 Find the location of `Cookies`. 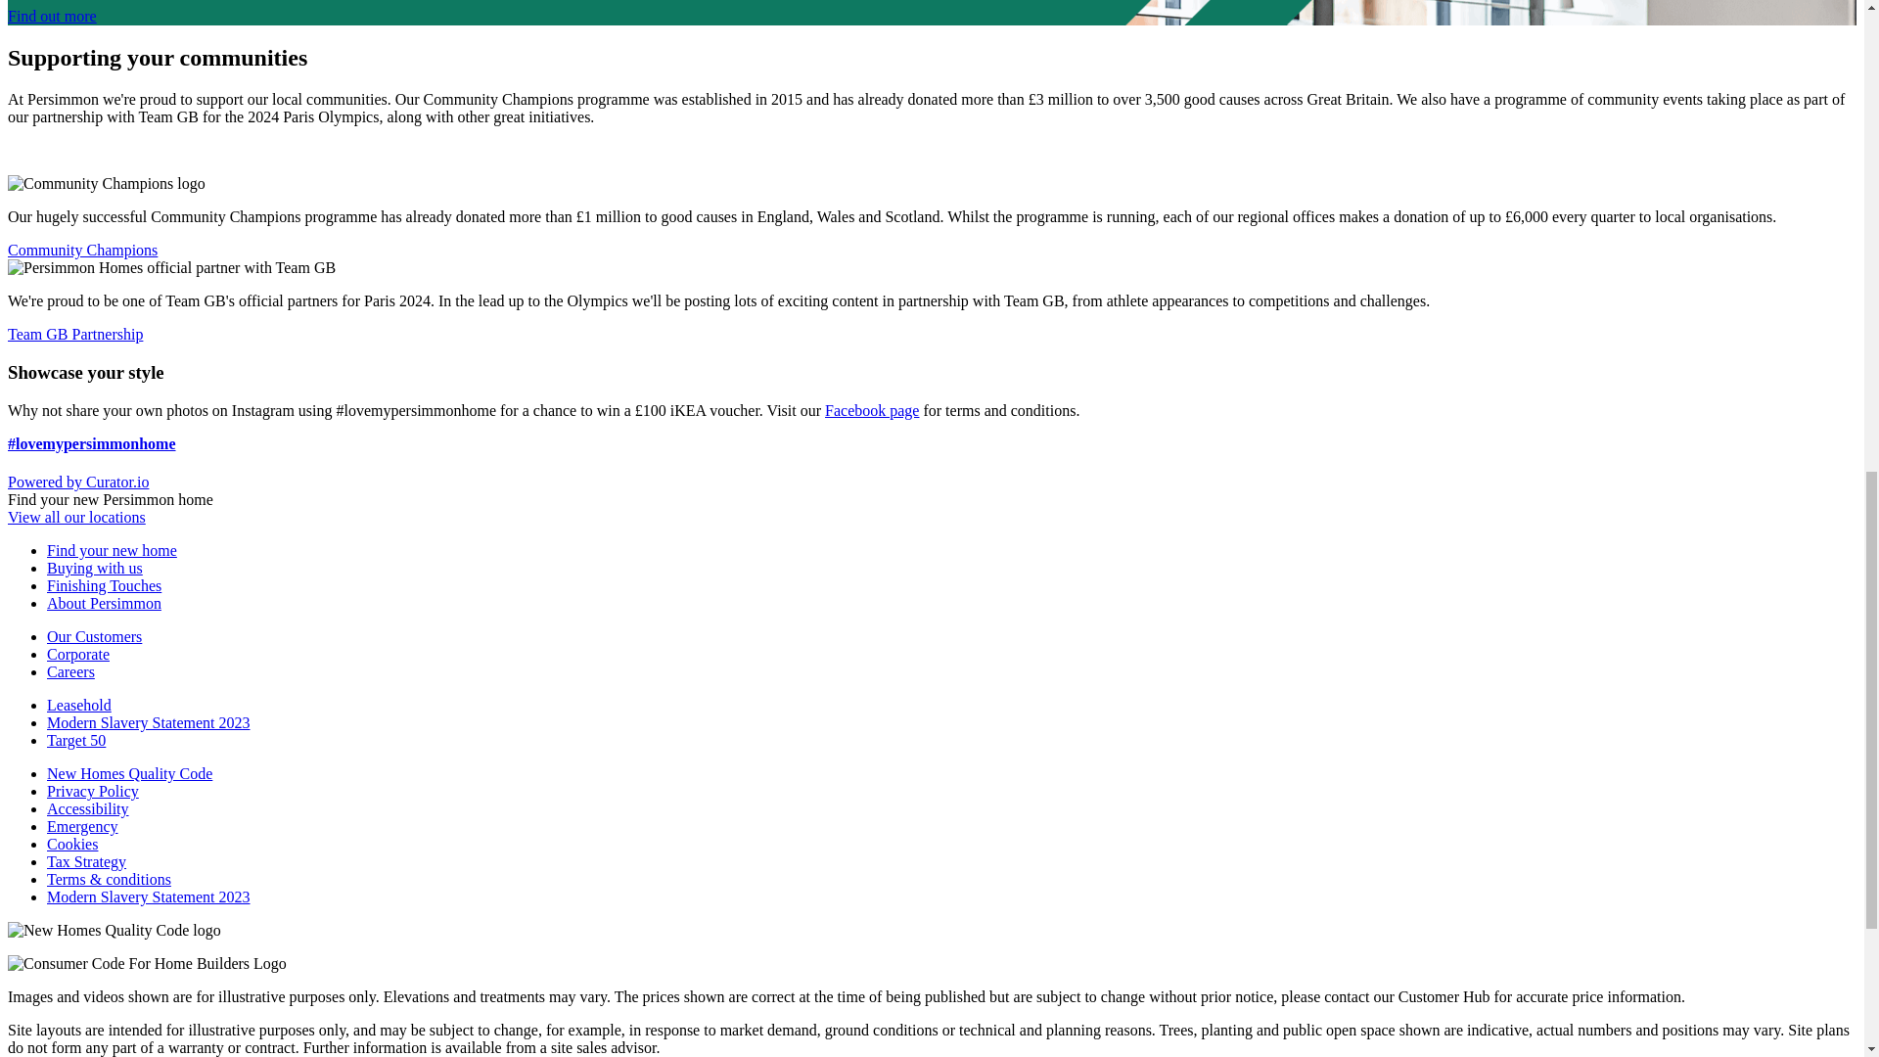

Cookies is located at coordinates (72, 844).